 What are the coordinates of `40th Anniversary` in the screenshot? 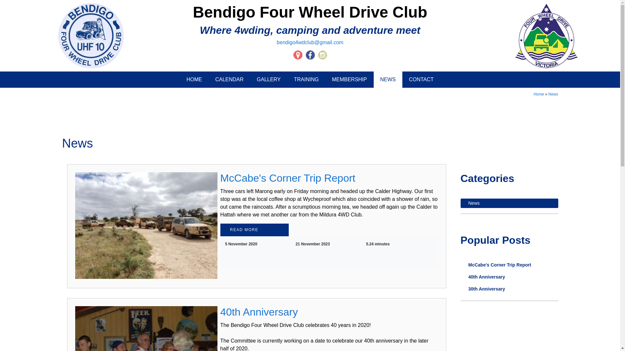 It's located at (259, 312).